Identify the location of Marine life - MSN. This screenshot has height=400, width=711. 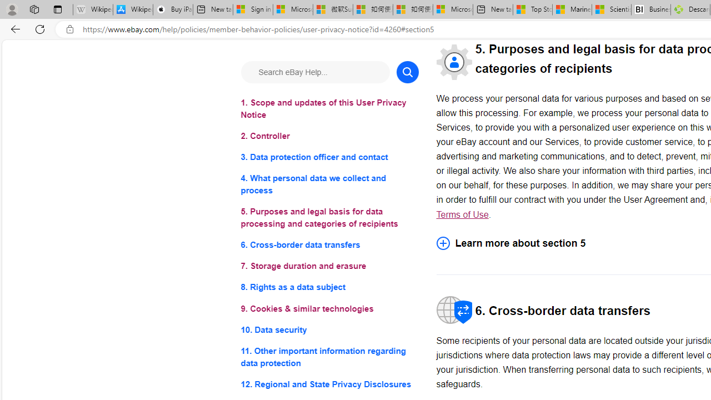
(572, 10).